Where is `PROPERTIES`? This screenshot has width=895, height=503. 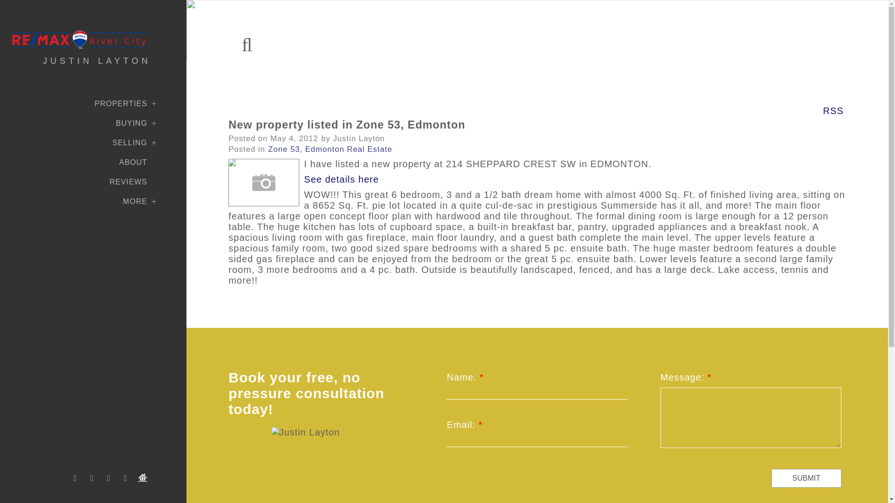
PROPERTIES is located at coordinates (74, 103).